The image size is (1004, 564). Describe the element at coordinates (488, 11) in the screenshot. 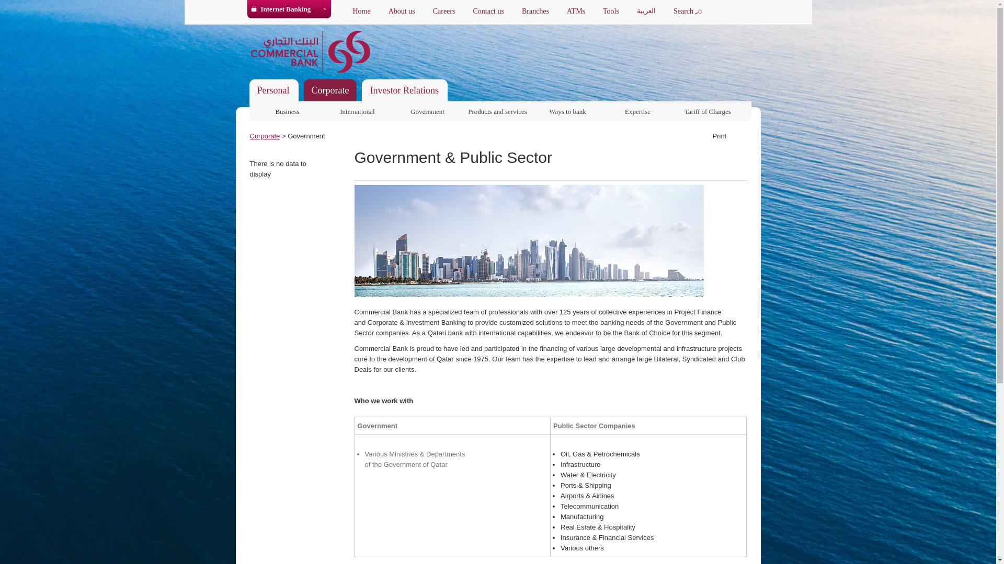

I see `Contact us` at that location.